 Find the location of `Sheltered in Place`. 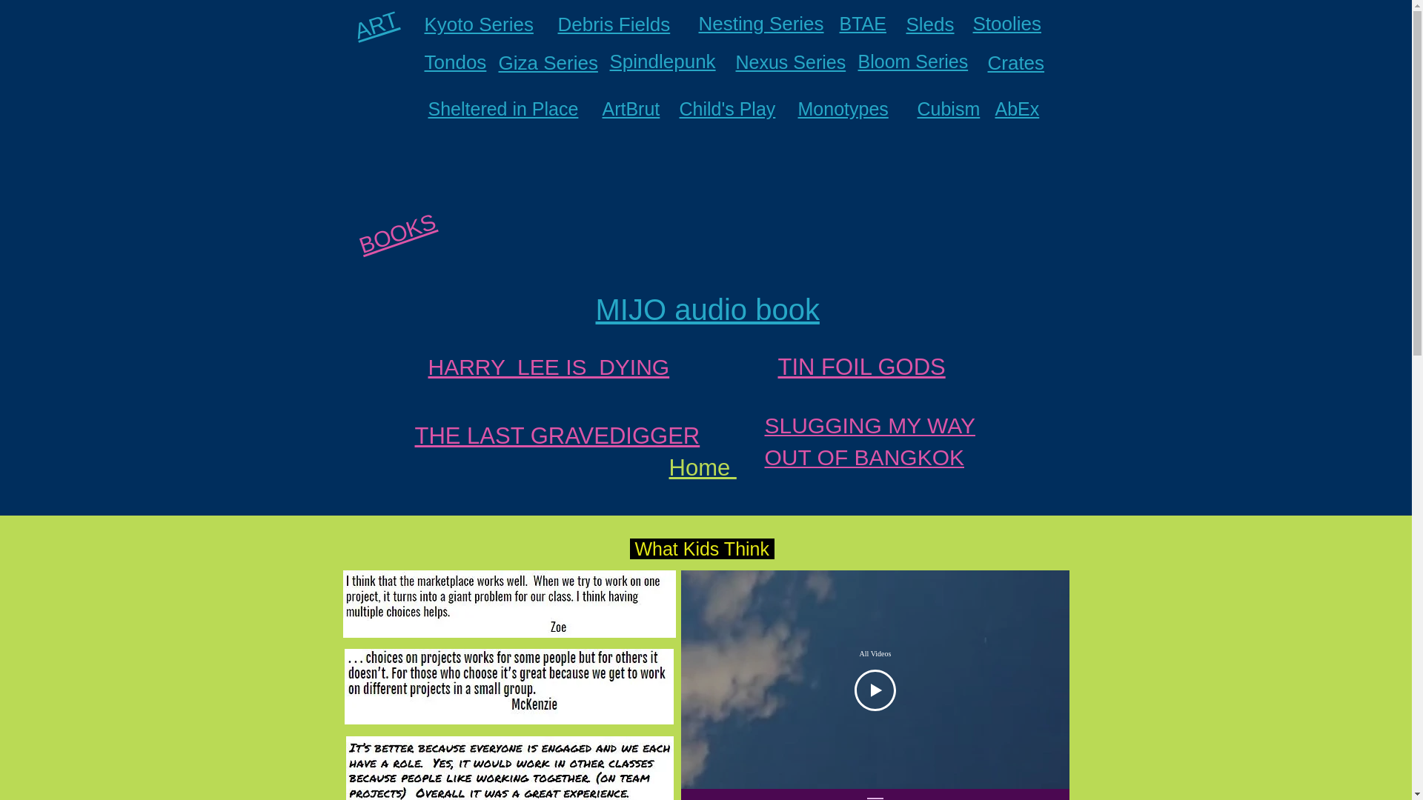

Sheltered in Place is located at coordinates (503, 108).